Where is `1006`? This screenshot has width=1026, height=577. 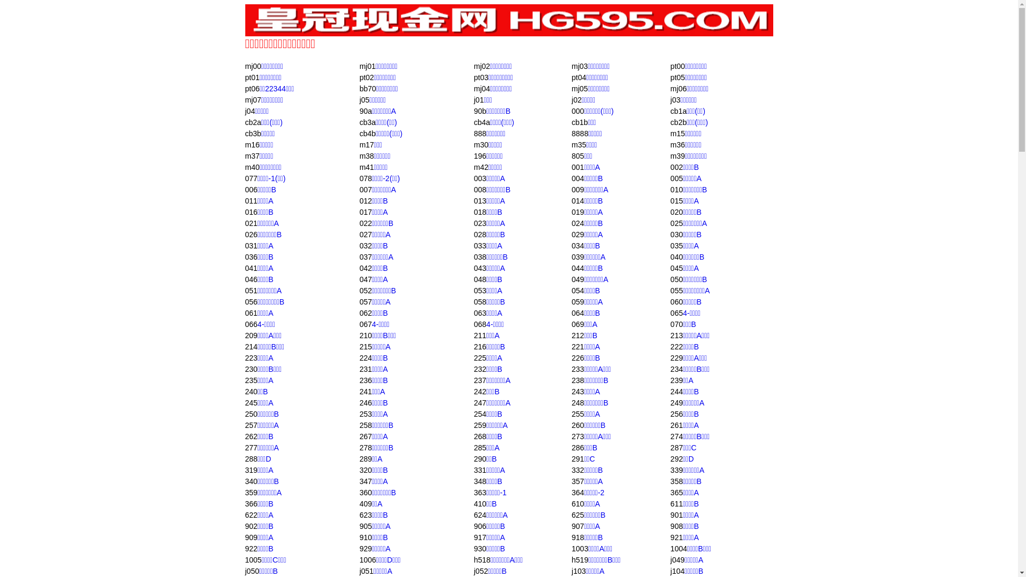 1006 is located at coordinates (368, 560).